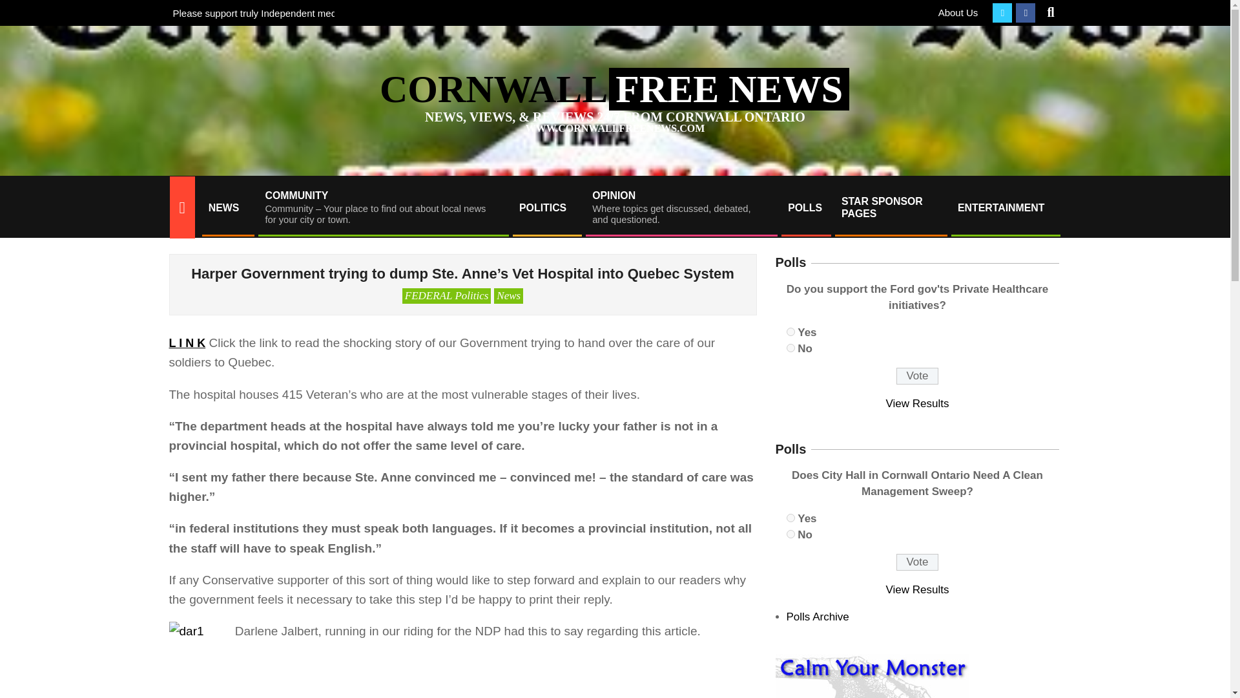 This screenshot has width=1240, height=698. What do you see at coordinates (917, 562) in the screenshot?
I see `   Vote   ` at bounding box center [917, 562].